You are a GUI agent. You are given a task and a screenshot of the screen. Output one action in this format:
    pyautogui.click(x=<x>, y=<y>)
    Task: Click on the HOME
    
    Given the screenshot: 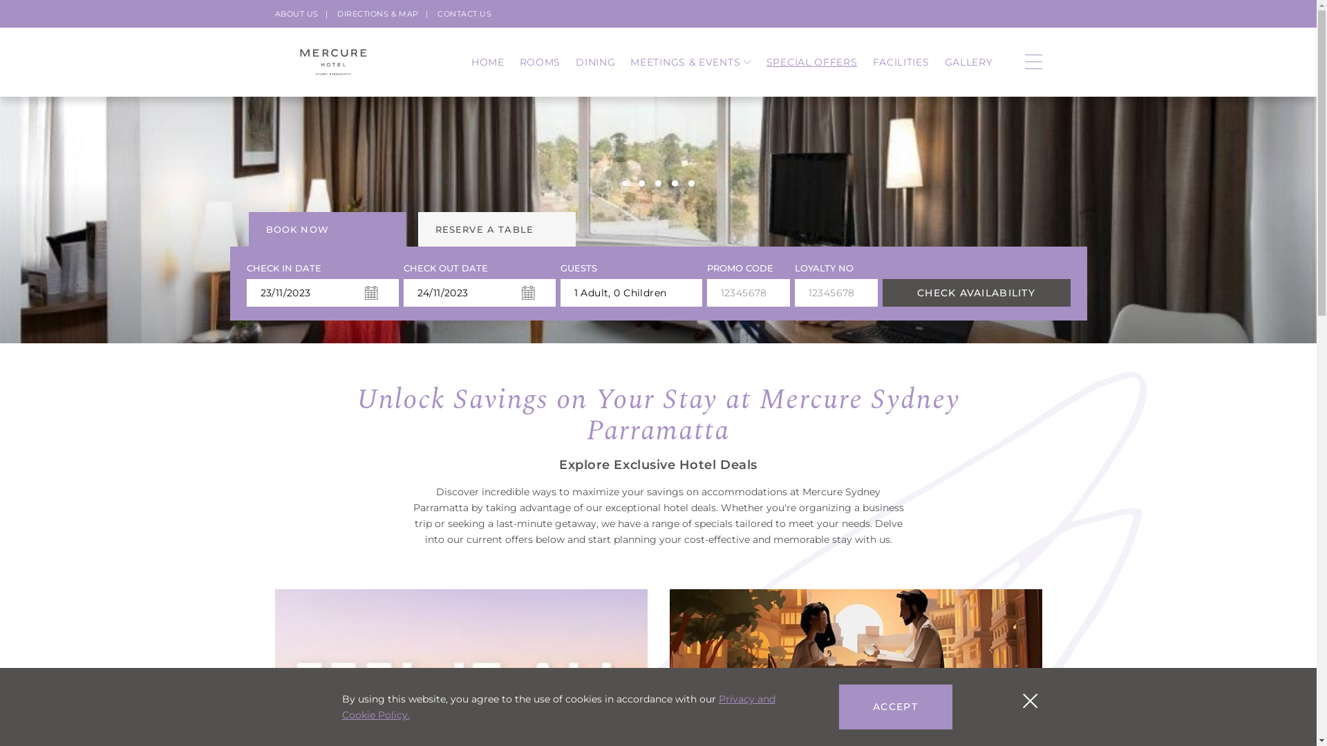 What is the action you would take?
    pyautogui.click(x=488, y=62)
    